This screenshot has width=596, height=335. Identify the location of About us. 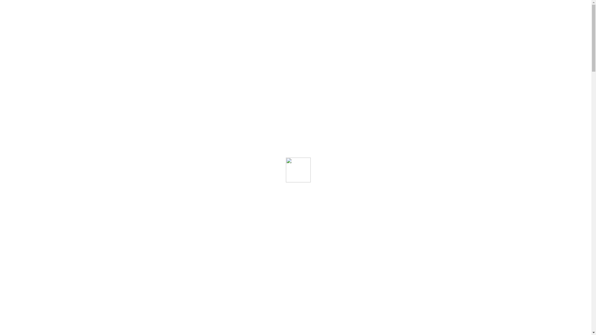
(38, 110).